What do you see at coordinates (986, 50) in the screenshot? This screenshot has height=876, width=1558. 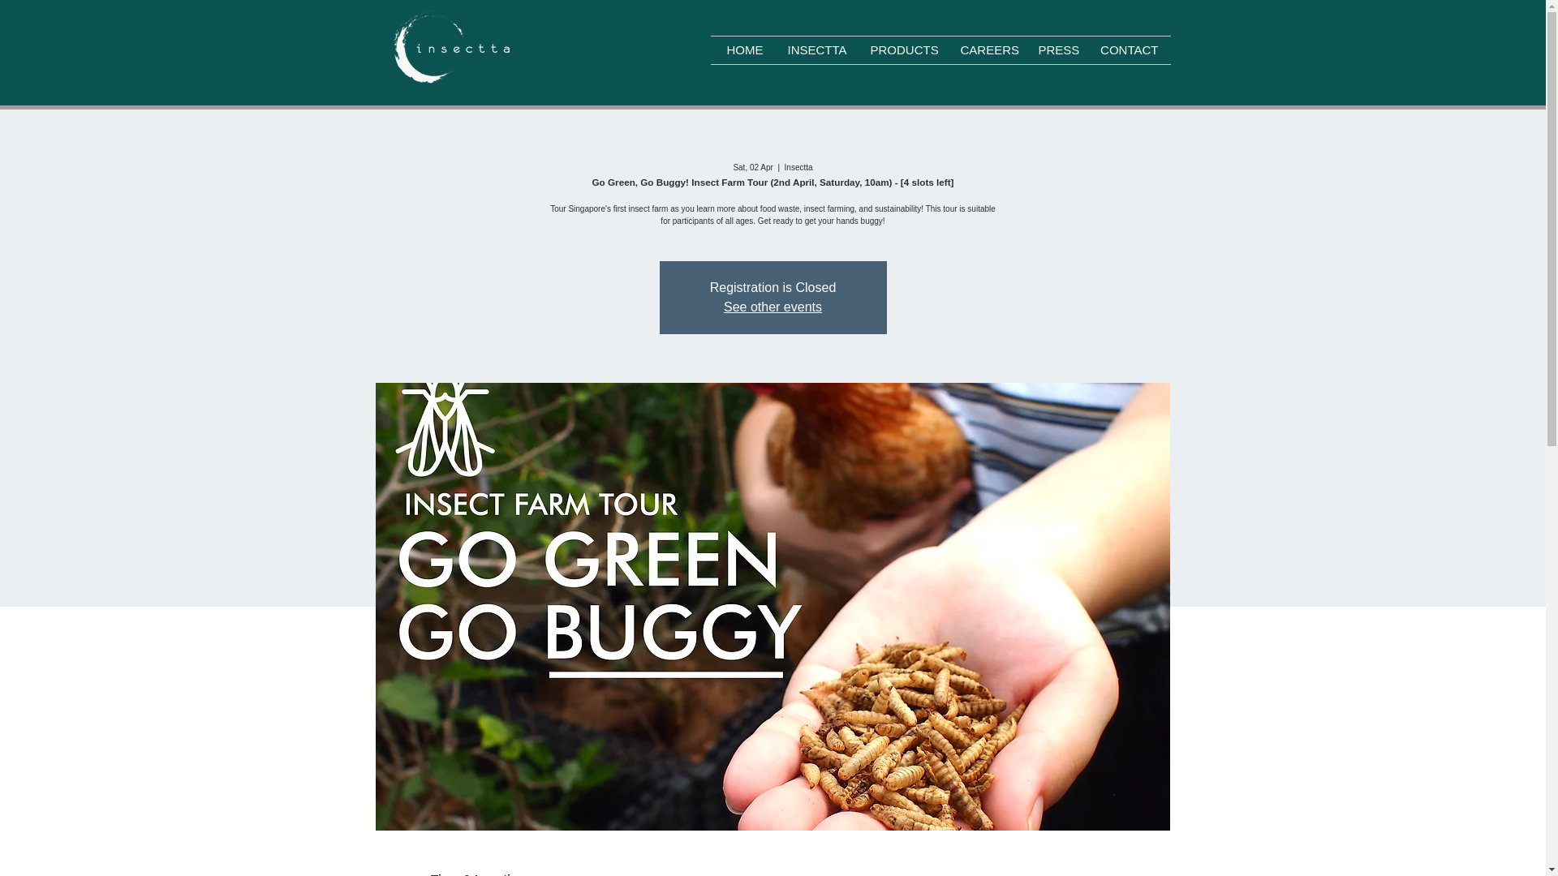 I see `CAREERS` at bounding box center [986, 50].